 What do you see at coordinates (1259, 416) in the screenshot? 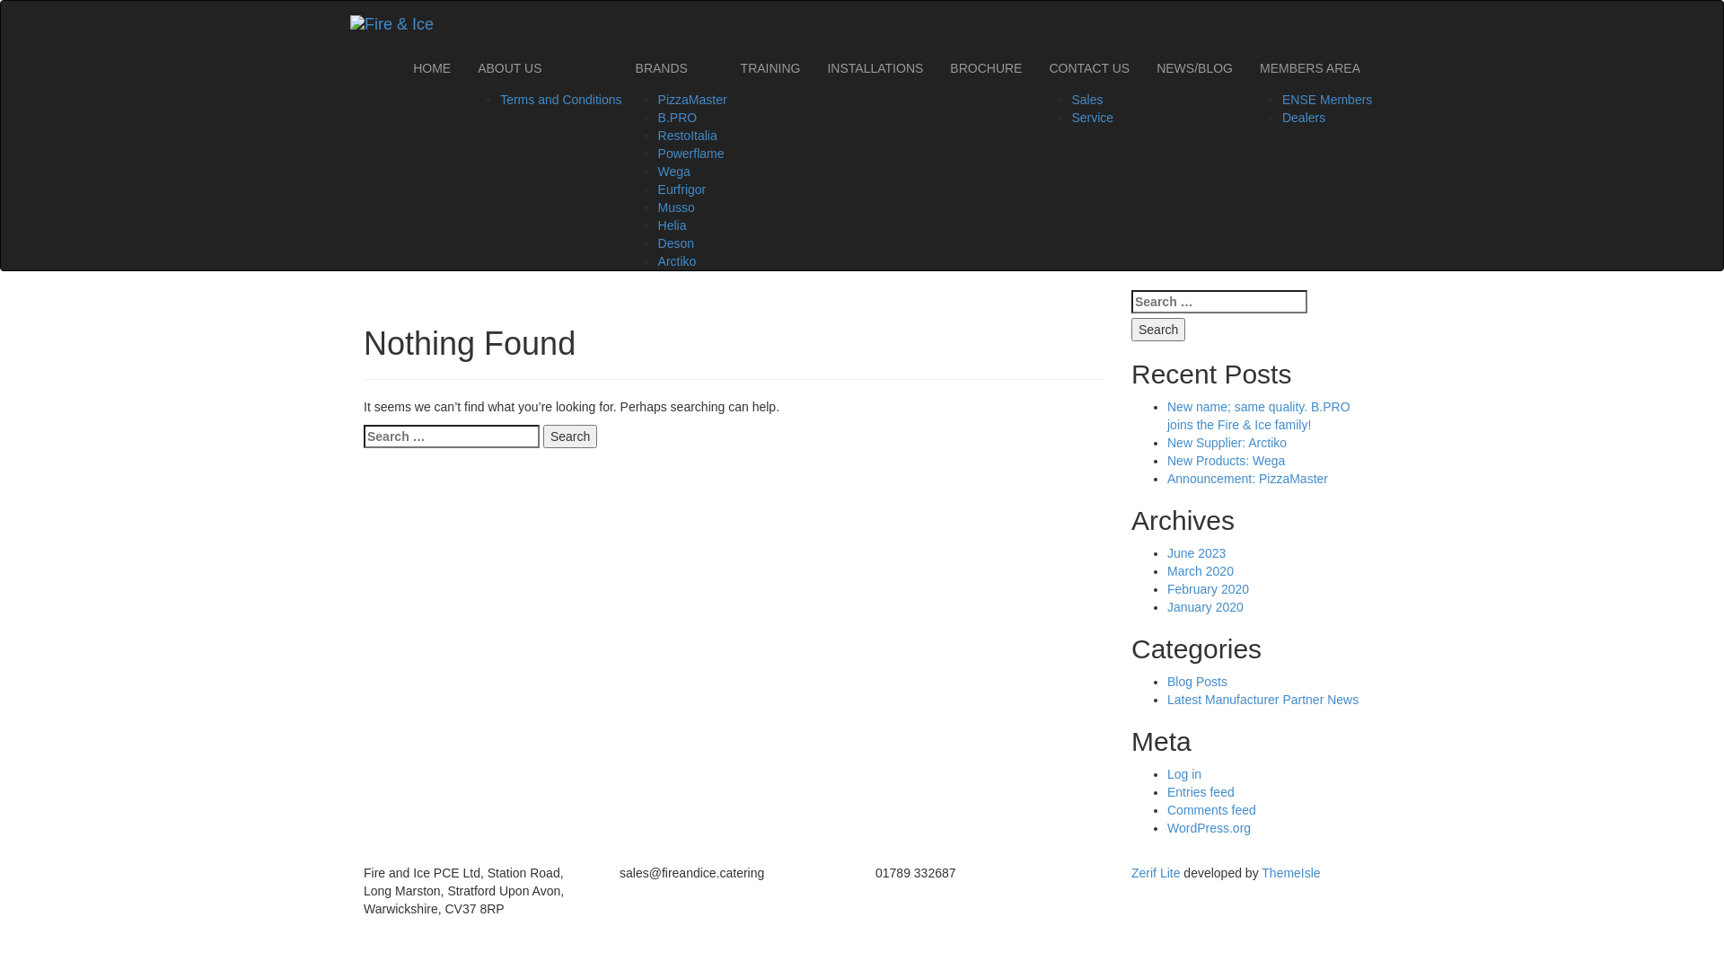
I see `New name; same quality. B.PRO joins the Fire & Ice family!` at bounding box center [1259, 416].